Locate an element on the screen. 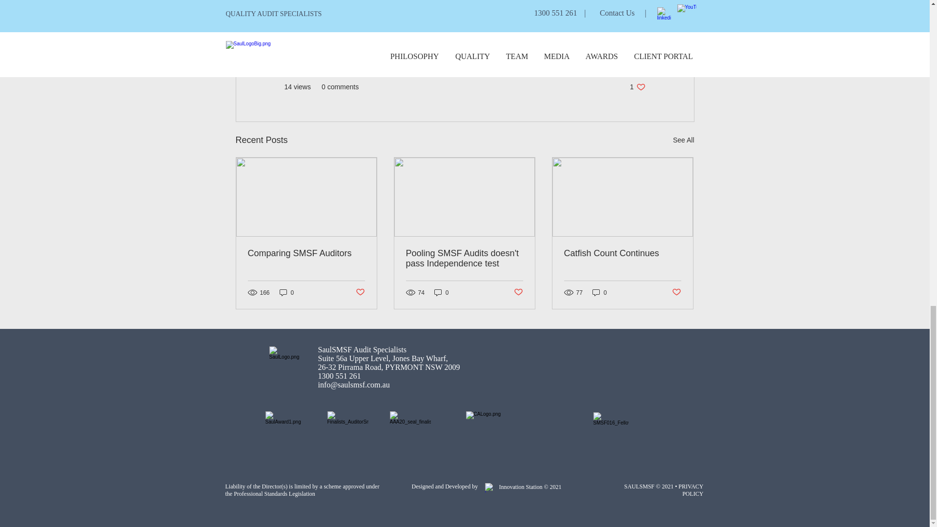 This screenshot has width=937, height=527. Catfish Count Continues is located at coordinates (637, 87).